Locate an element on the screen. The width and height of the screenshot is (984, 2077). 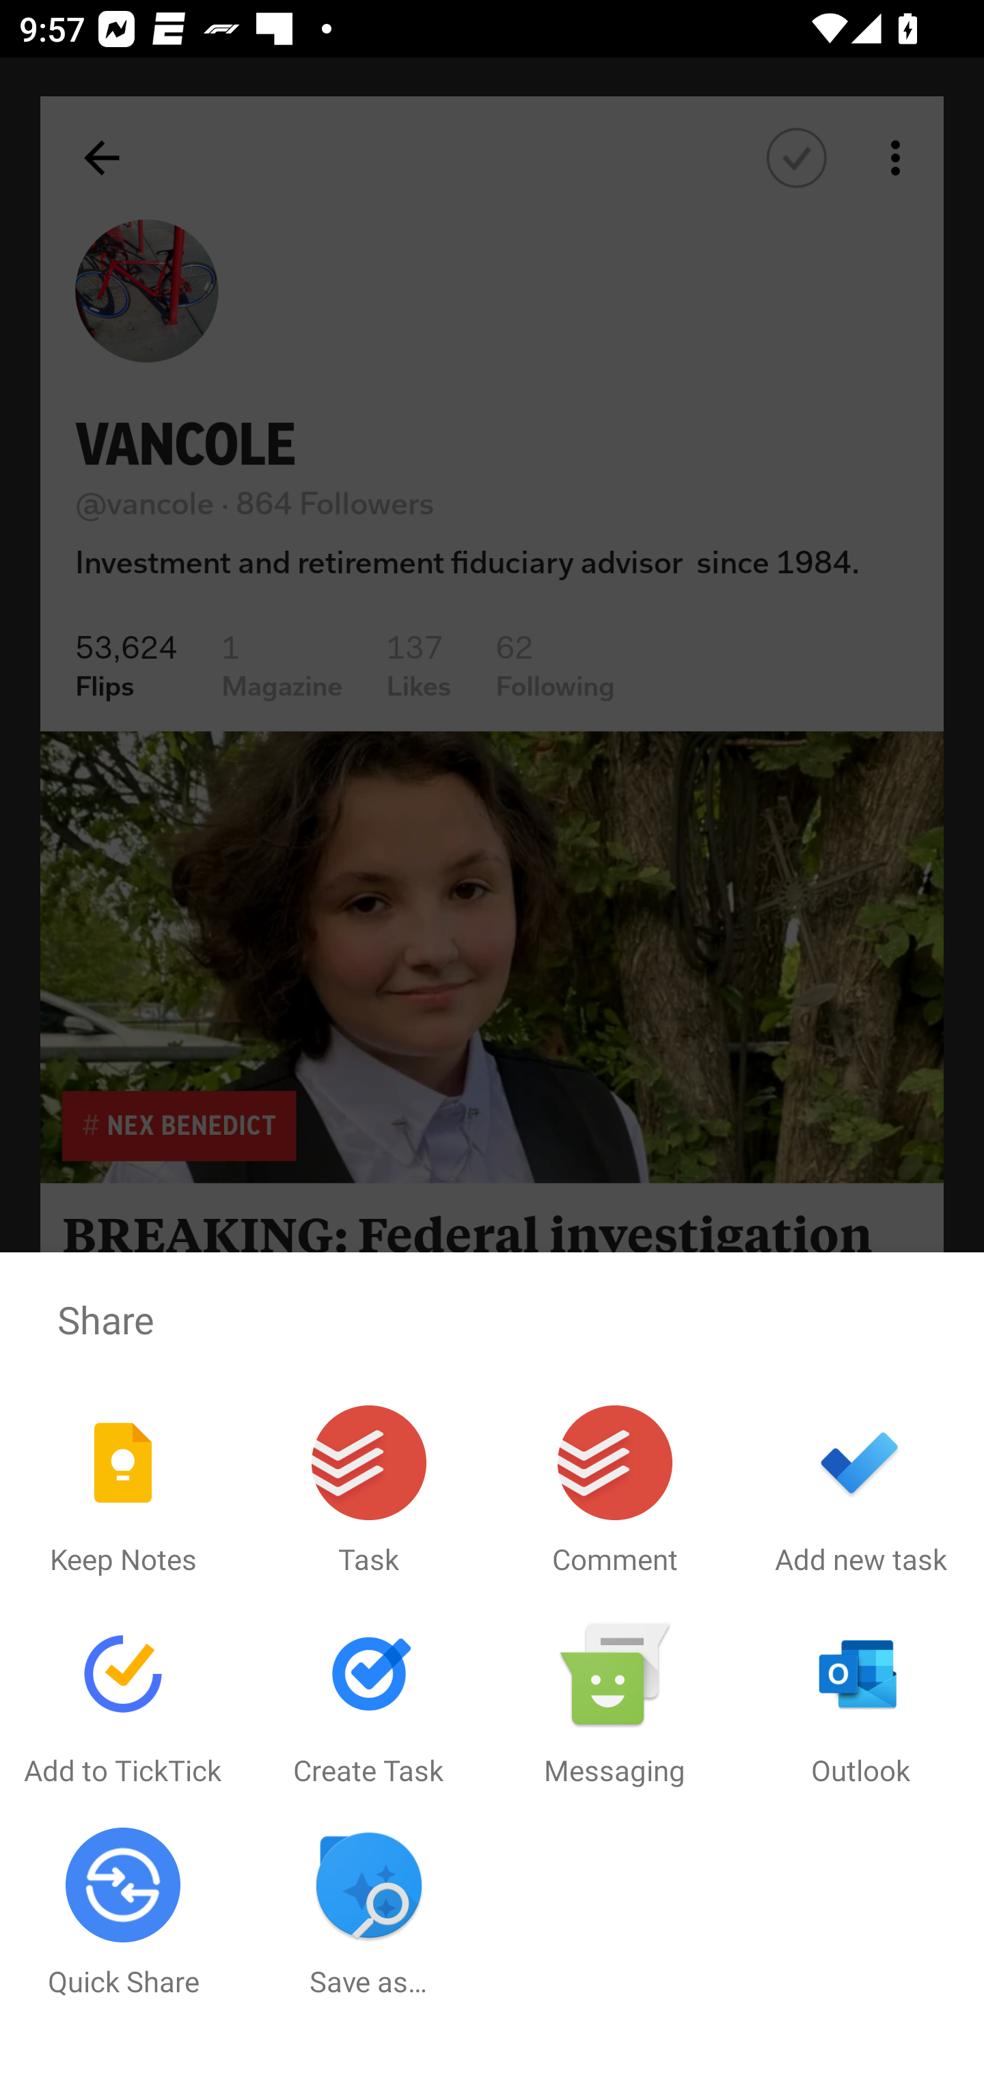
Messaging is located at coordinates (615, 1703).